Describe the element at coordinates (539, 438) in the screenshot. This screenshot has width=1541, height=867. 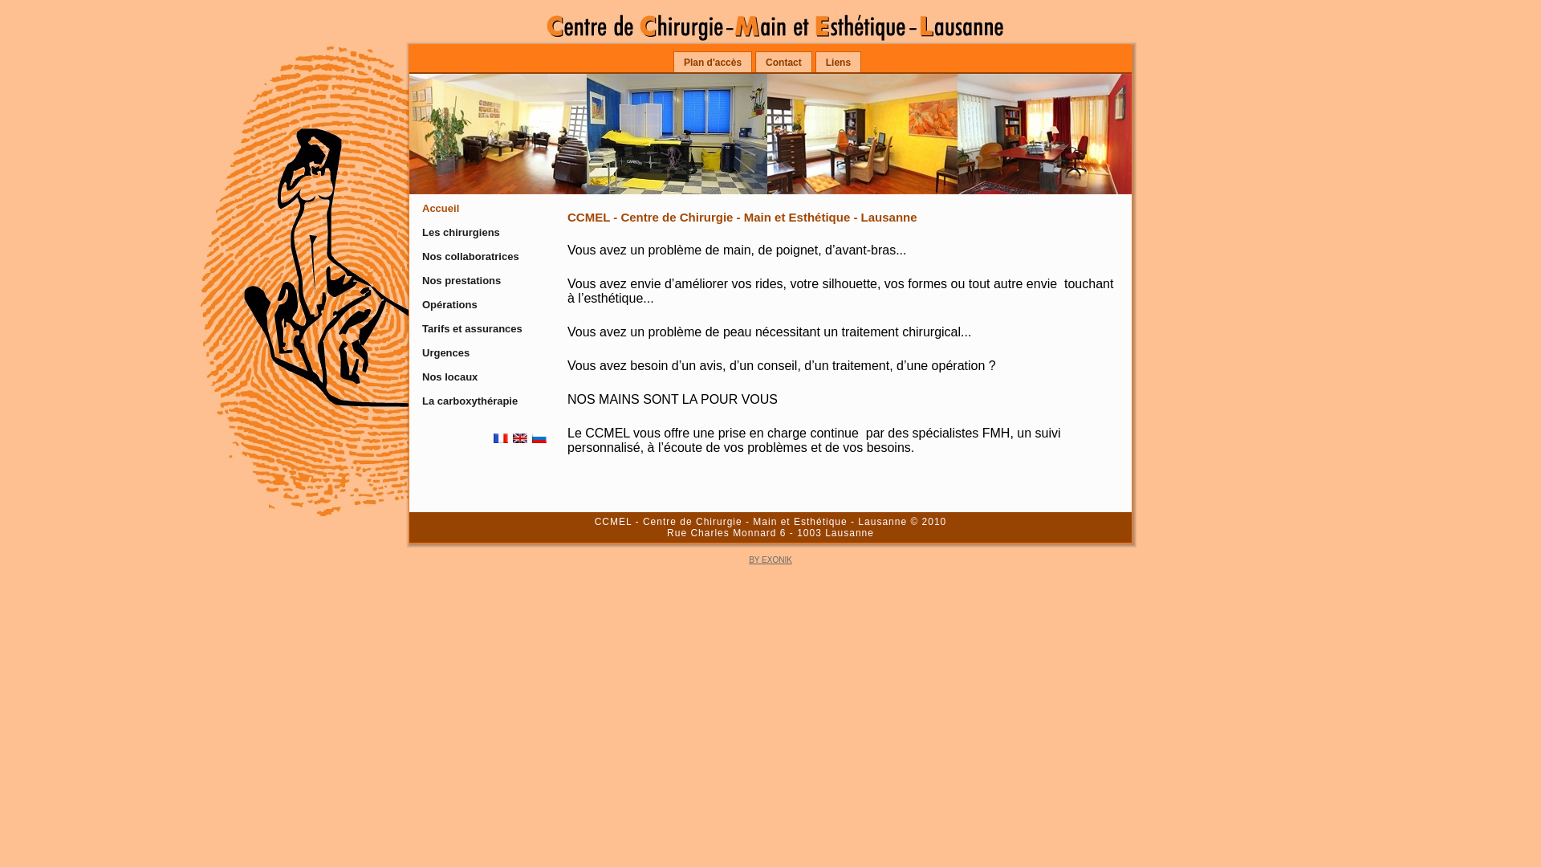
I see `Russian (CIS)` at that location.